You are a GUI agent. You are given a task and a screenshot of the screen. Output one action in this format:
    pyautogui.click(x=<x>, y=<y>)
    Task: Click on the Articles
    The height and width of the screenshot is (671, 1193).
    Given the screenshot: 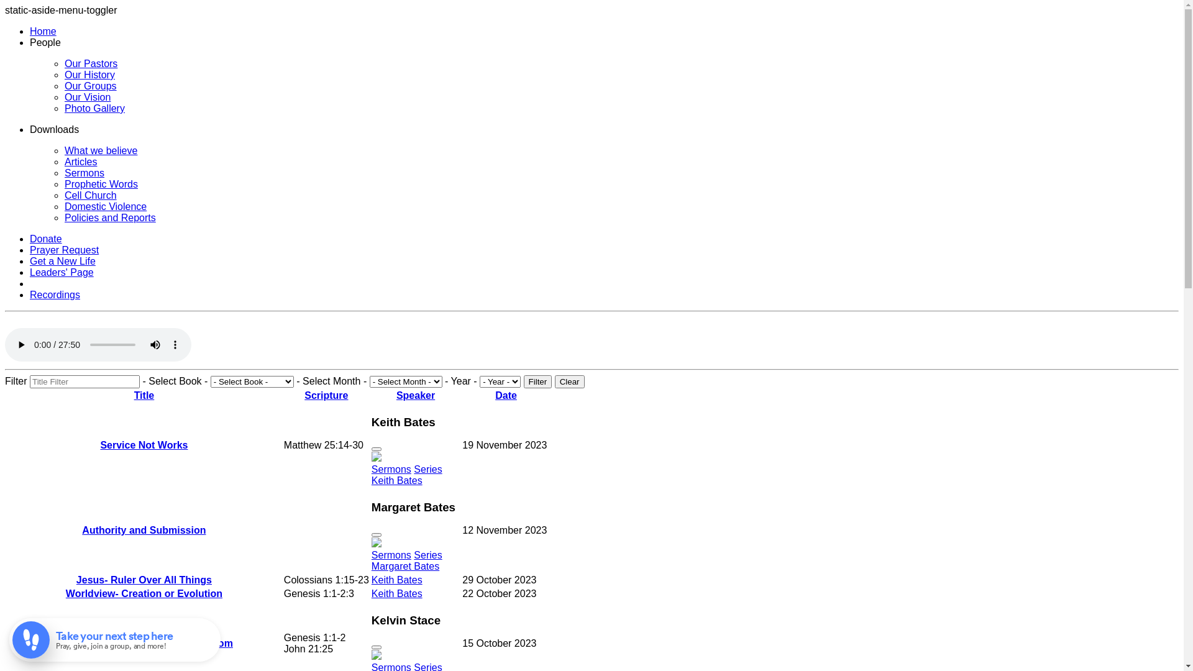 What is the action you would take?
    pyautogui.click(x=81, y=162)
    